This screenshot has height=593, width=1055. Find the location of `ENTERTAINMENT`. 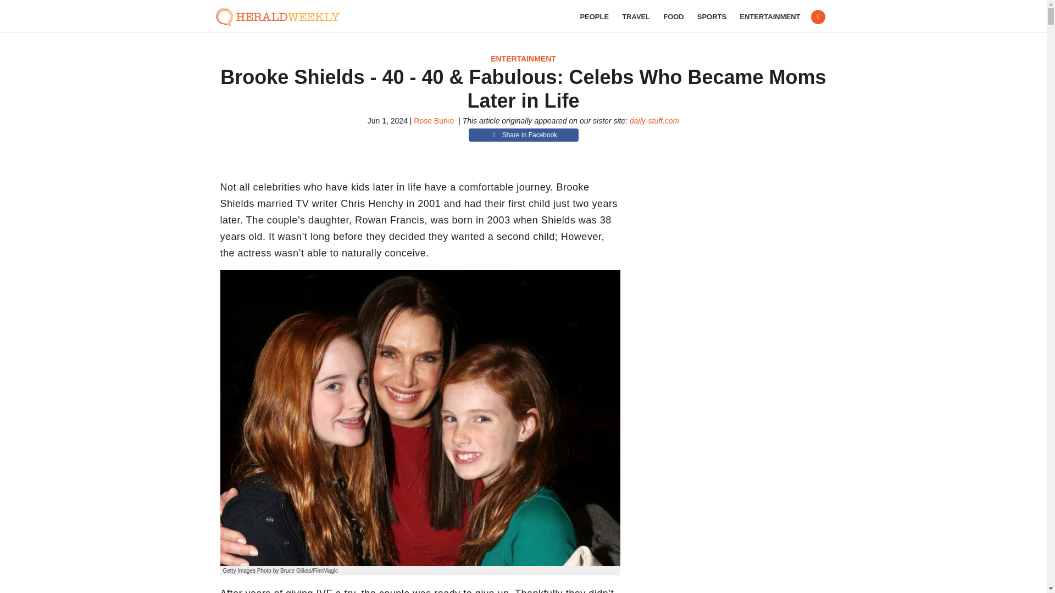

ENTERTAINMENT is located at coordinates (523, 58).